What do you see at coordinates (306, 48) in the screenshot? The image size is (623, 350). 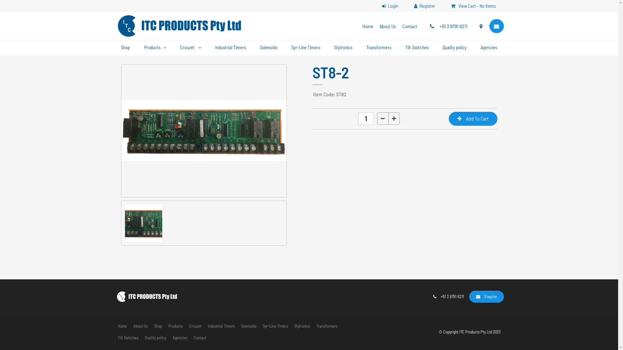 I see `Syr-Line Timers` at bounding box center [306, 48].